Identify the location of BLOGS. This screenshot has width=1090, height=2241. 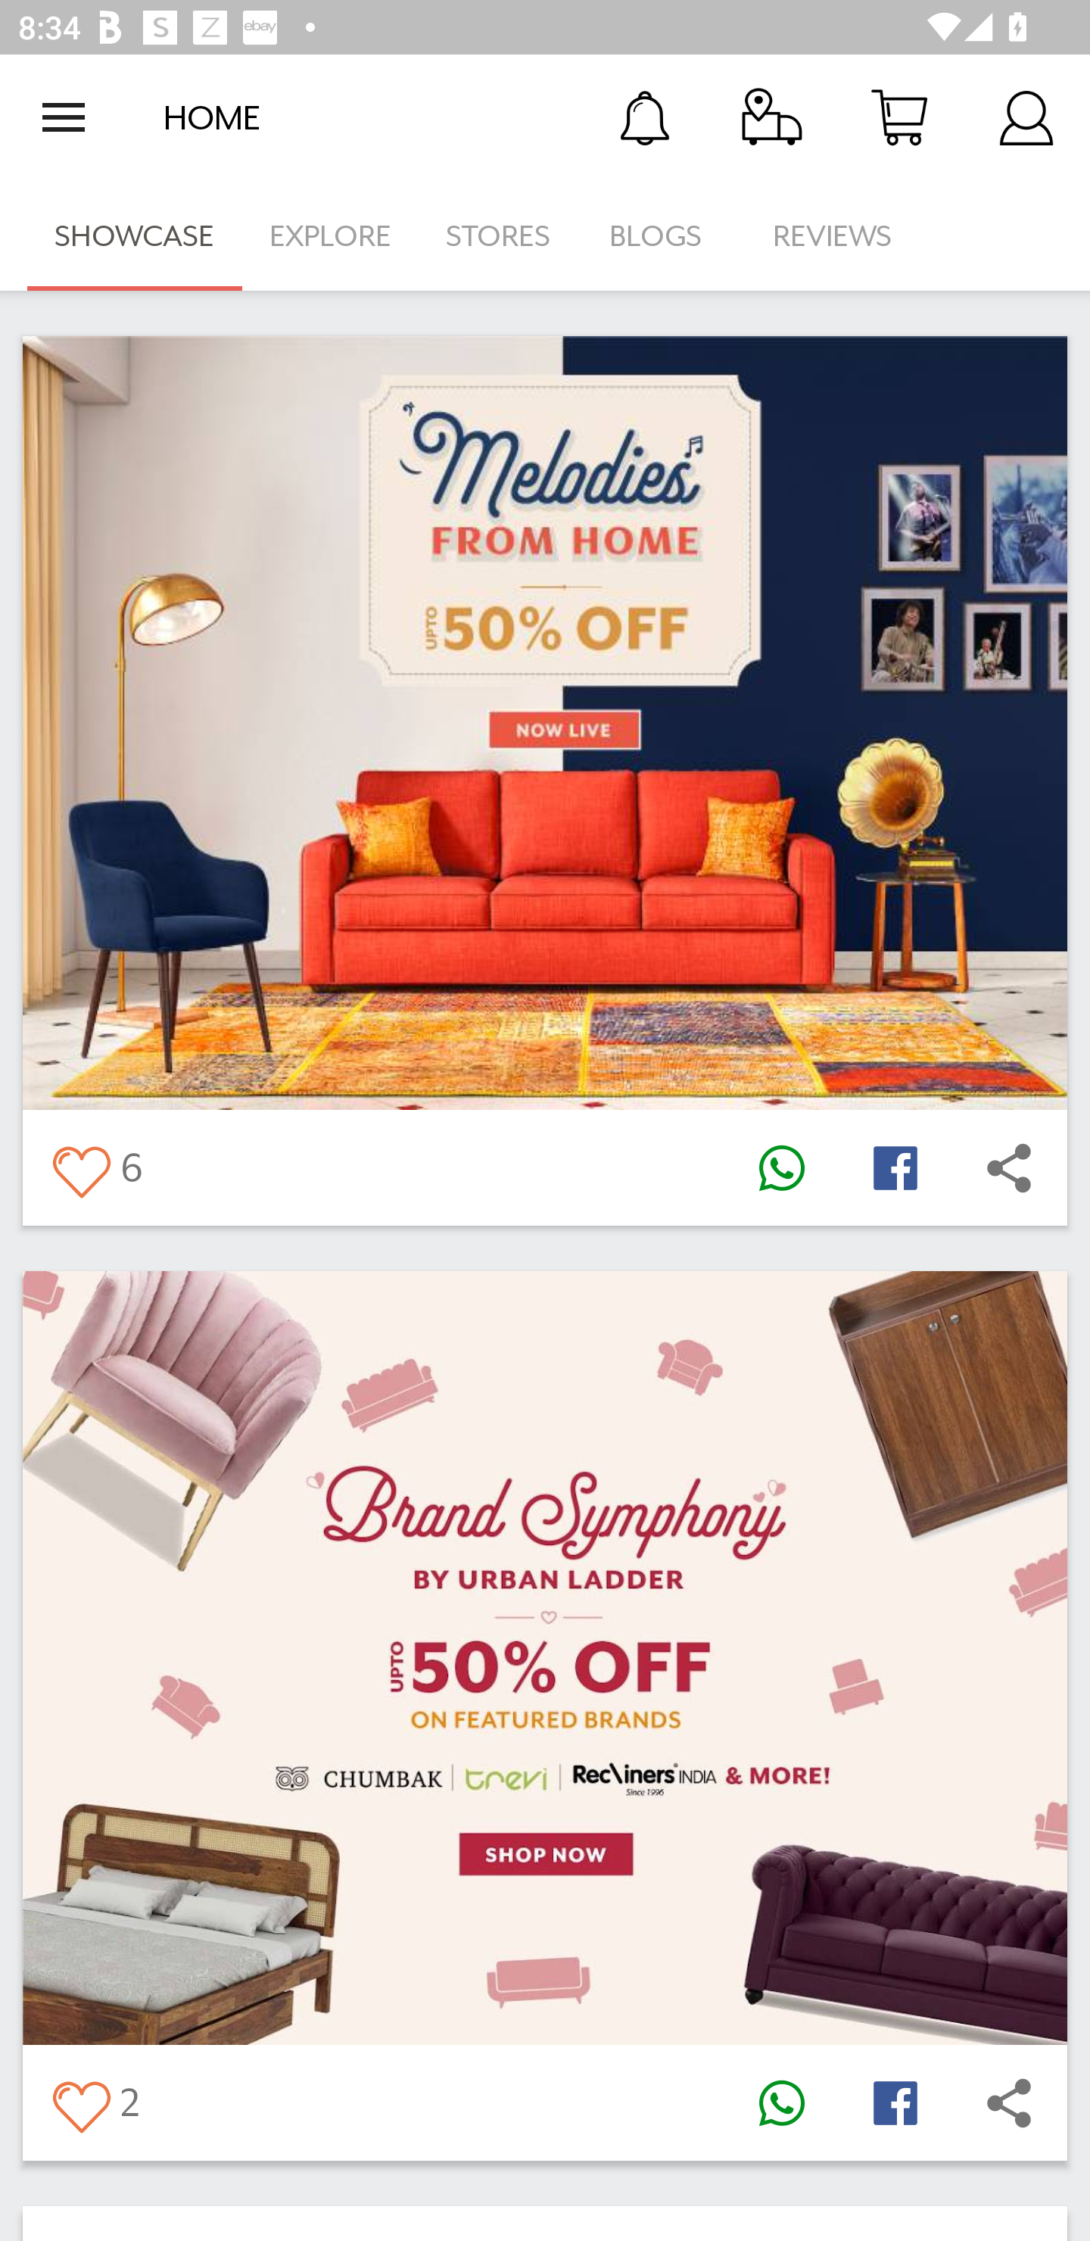
(663, 236).